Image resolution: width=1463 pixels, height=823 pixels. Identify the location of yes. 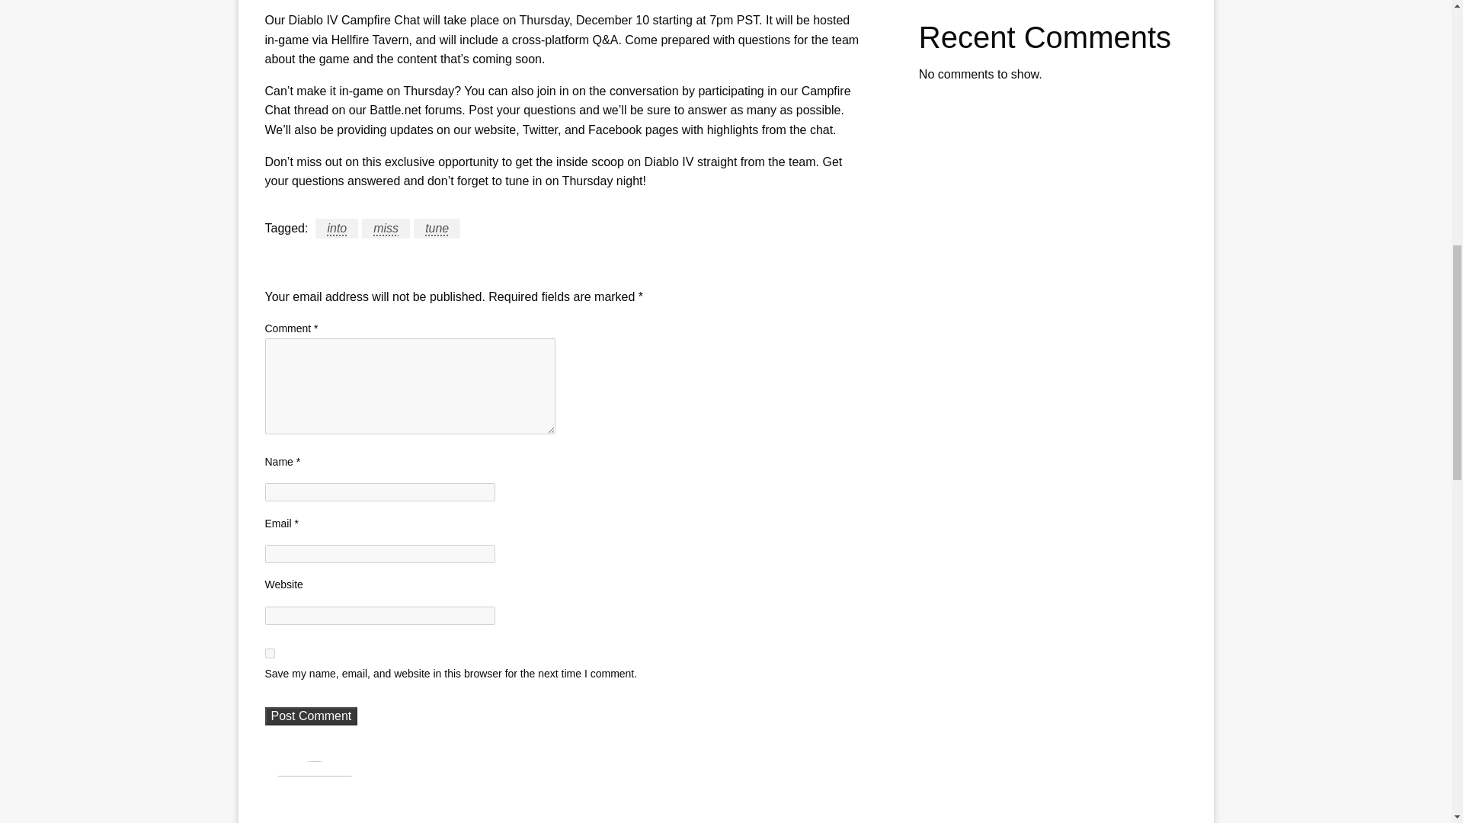
(270, 654).